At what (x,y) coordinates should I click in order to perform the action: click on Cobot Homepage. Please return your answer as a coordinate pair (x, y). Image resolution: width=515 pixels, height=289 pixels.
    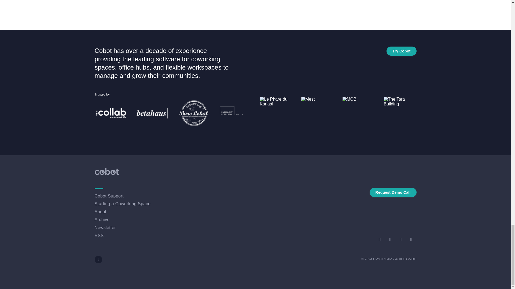
    Looking at the image, I should click on (106, 171).